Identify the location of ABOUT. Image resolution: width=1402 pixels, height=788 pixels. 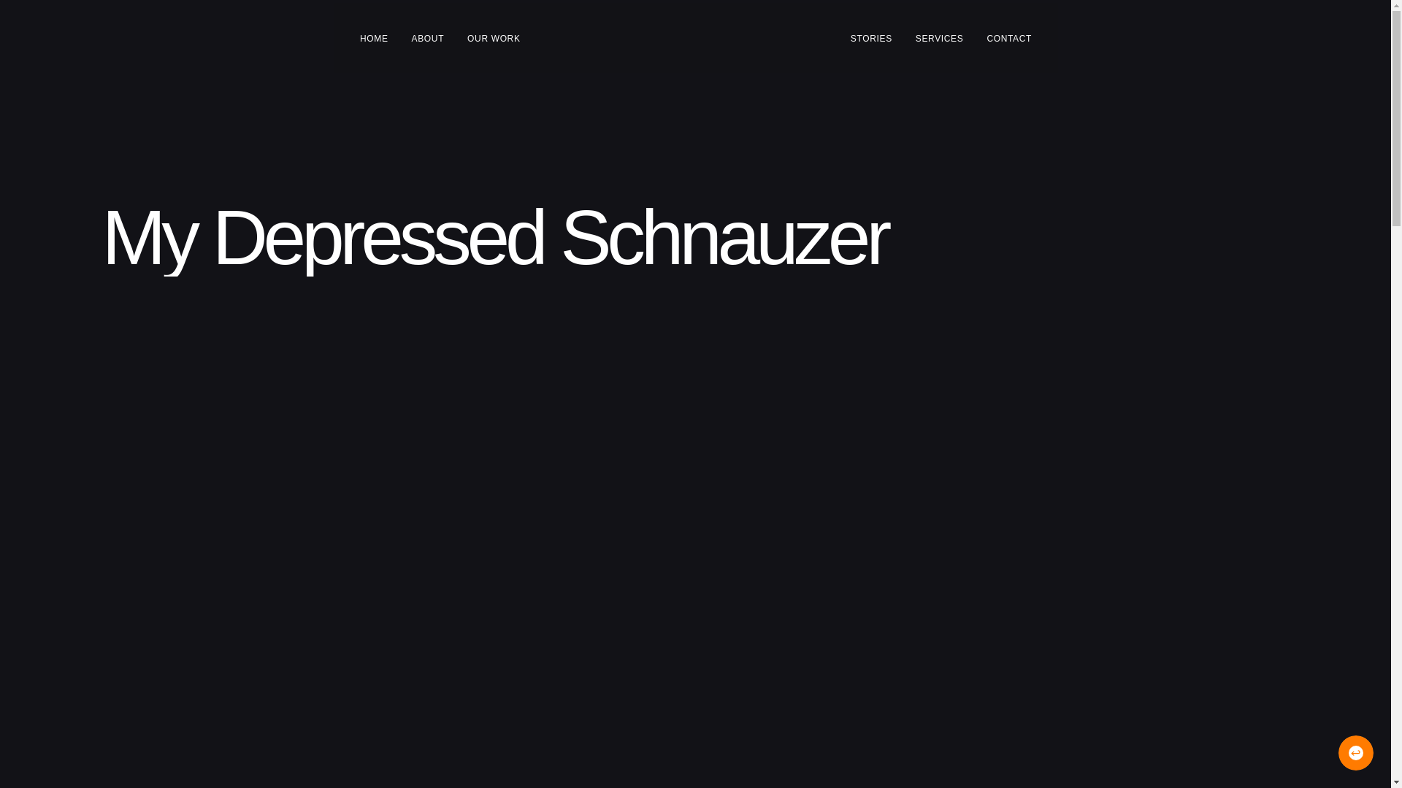
(428, 38).